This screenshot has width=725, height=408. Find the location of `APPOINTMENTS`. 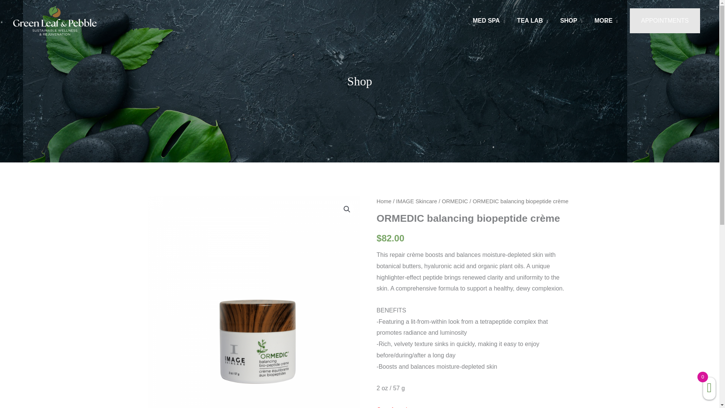

APPOINTMENTS is located at coordinates (665, 20).